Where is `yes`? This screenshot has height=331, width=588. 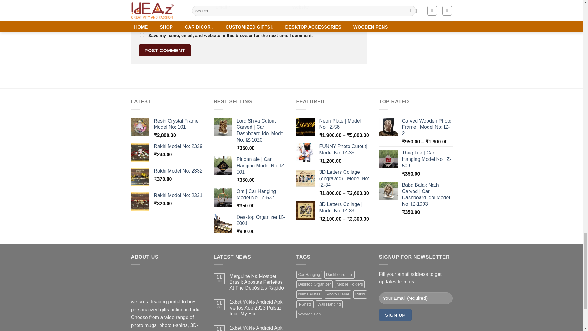 yes is located at coordinates (141, 35).